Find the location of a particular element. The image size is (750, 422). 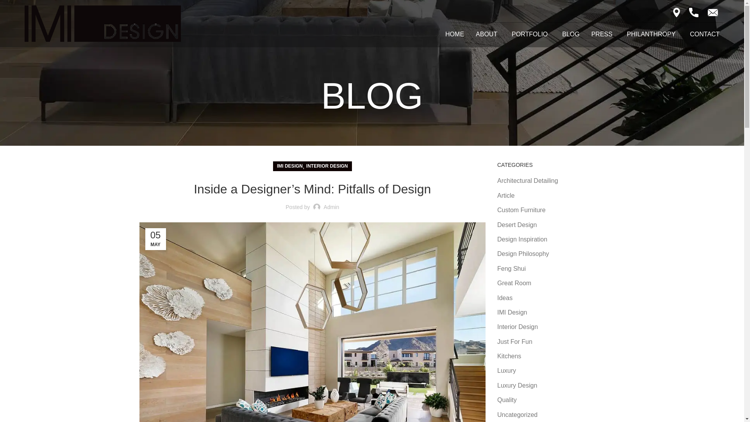

BLOG is located at coordinates (570, 34).